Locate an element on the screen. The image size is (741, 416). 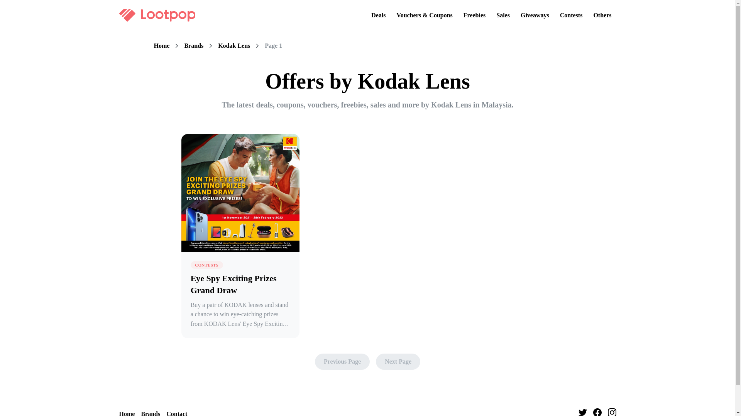
Deals is located at coordinates (378, 15).